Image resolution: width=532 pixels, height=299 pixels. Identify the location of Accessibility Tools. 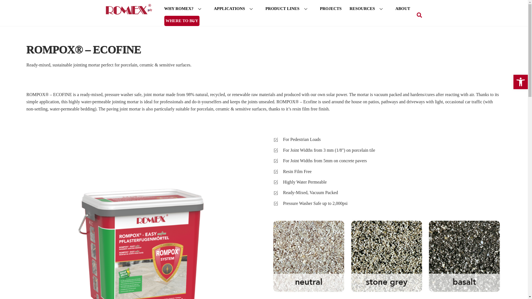
(520, 82).